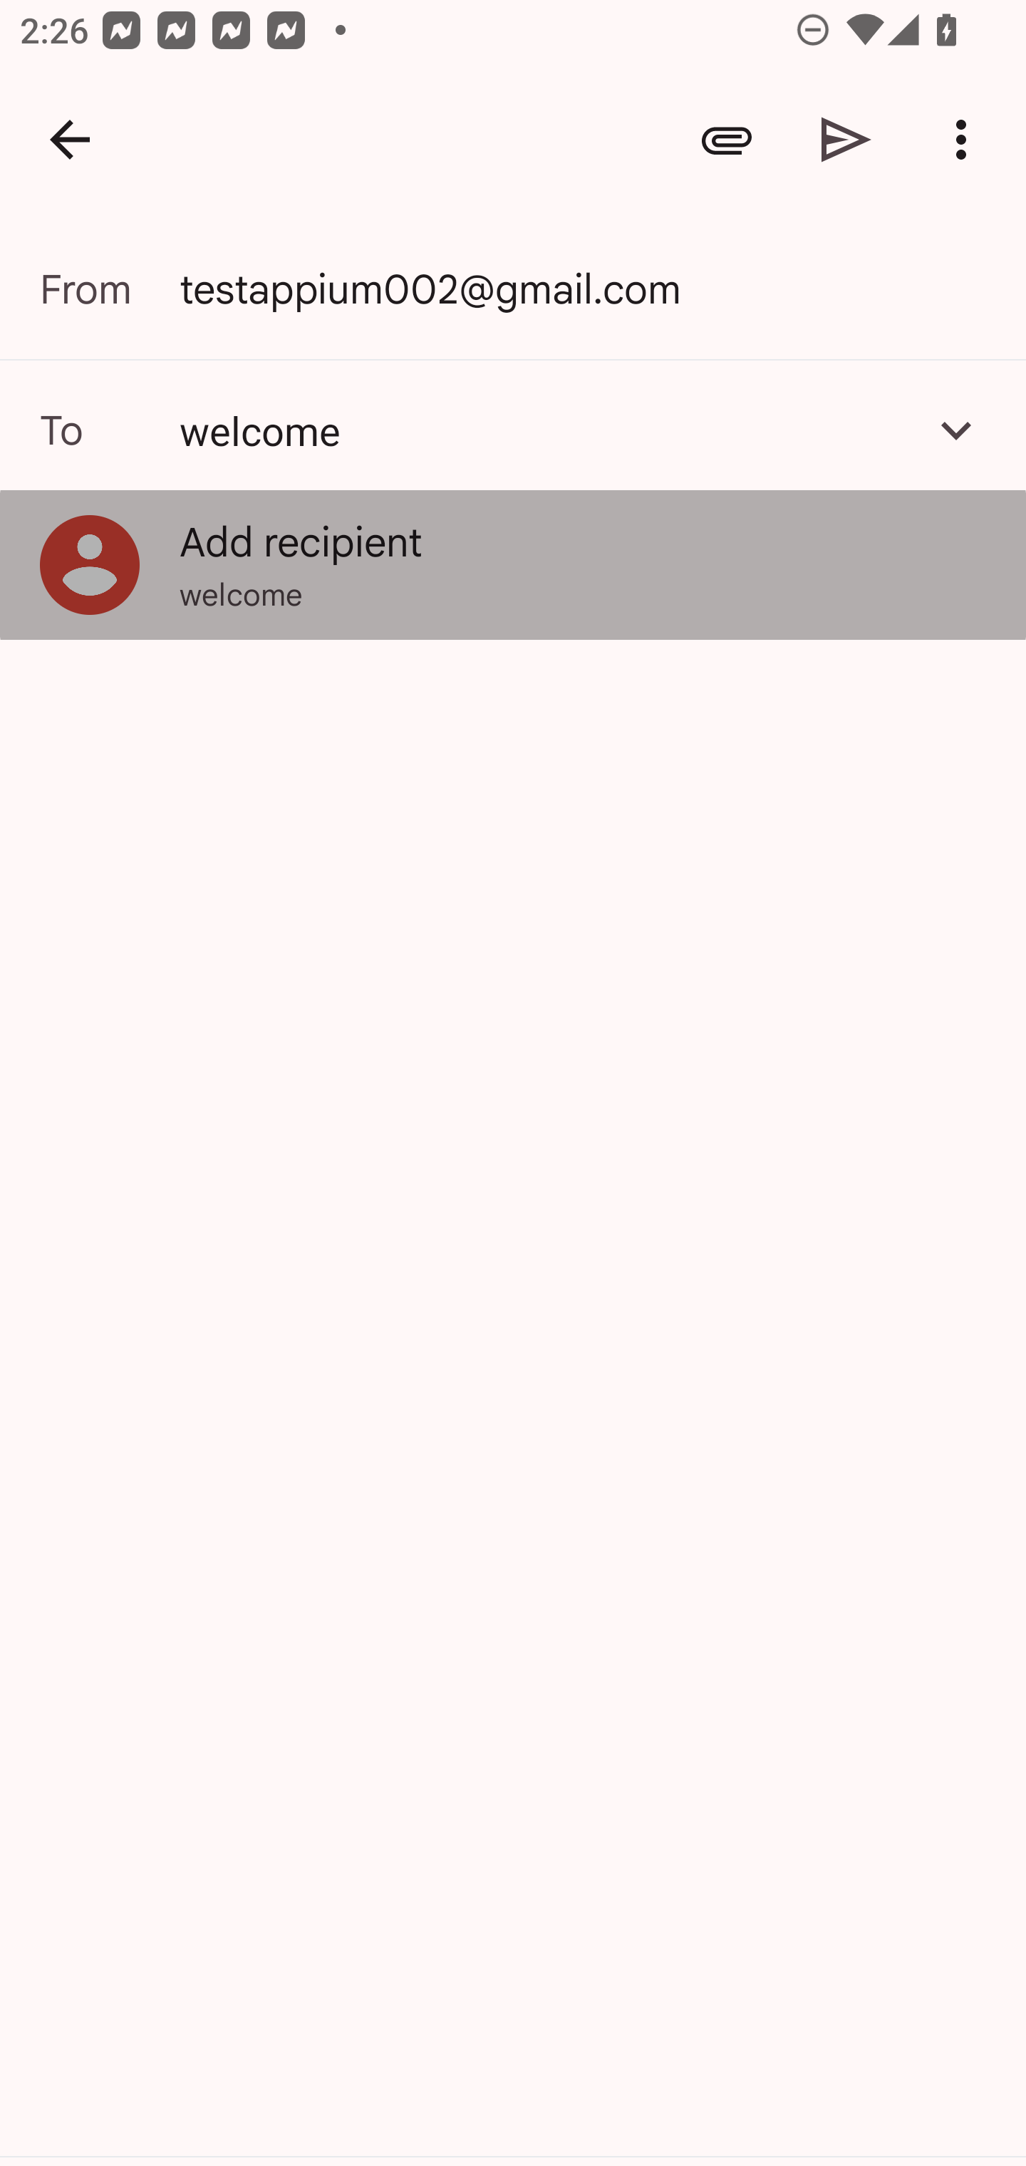  What do you see at coordinates (727, 140) in the screenshot?
I see `Attach file` at bounding box center [727, 140].